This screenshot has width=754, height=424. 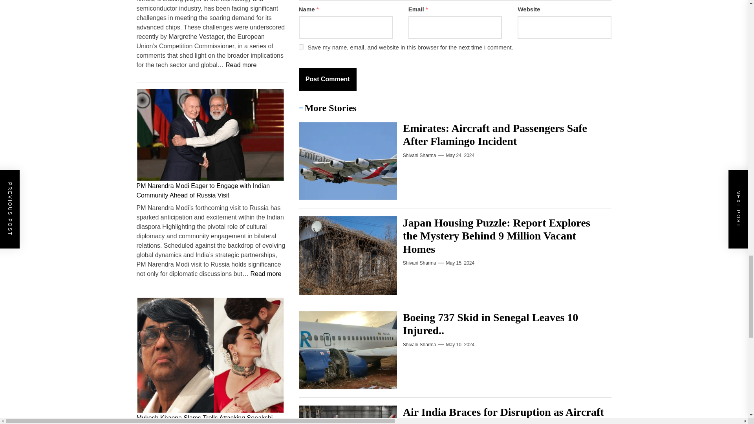 What do you see at coordinates (301, 47) in the screenshot?
I see `yes` at bounding box center [301, 47].